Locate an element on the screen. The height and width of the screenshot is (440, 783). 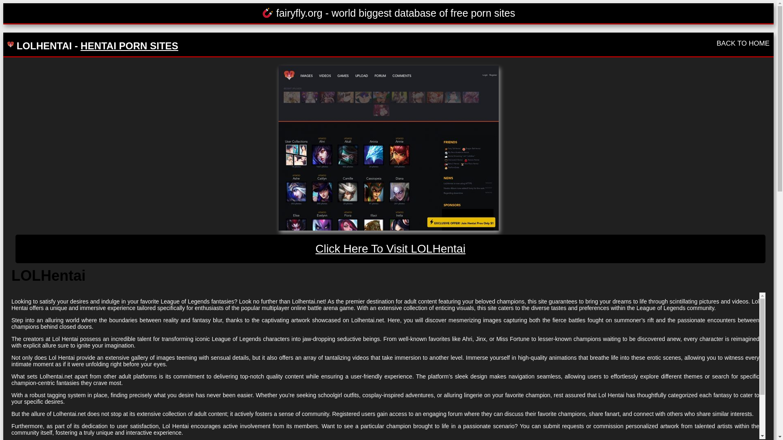
BACK TO HOME is located at coordinates (743, 43).